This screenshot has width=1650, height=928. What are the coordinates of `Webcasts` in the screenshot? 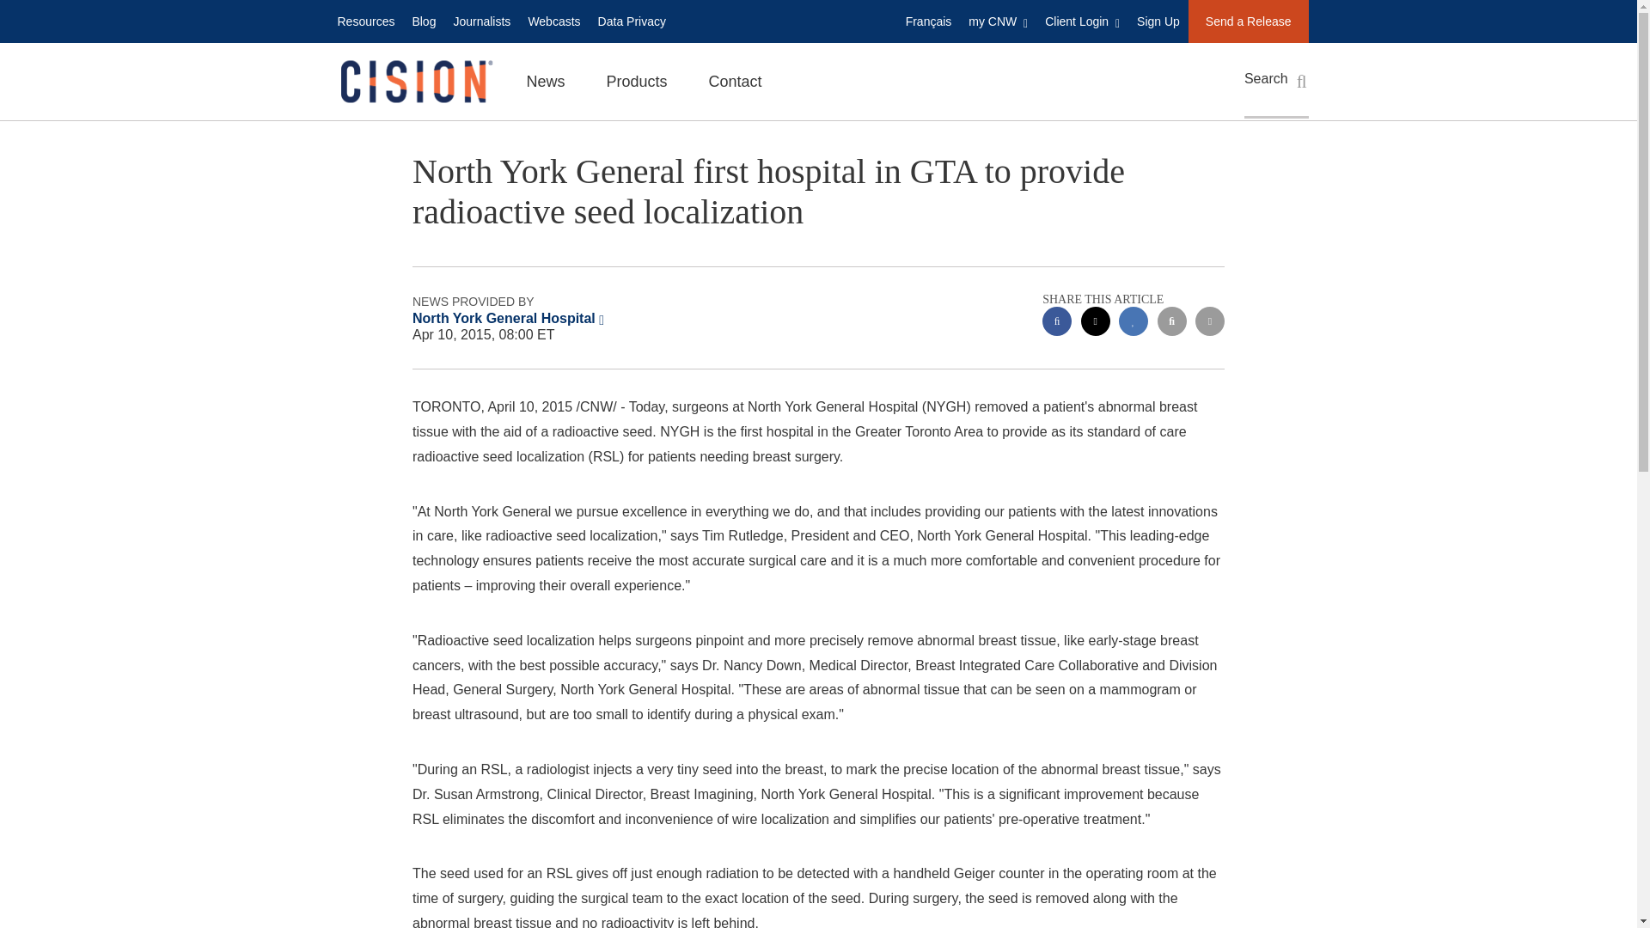 It's located at (553, 21).